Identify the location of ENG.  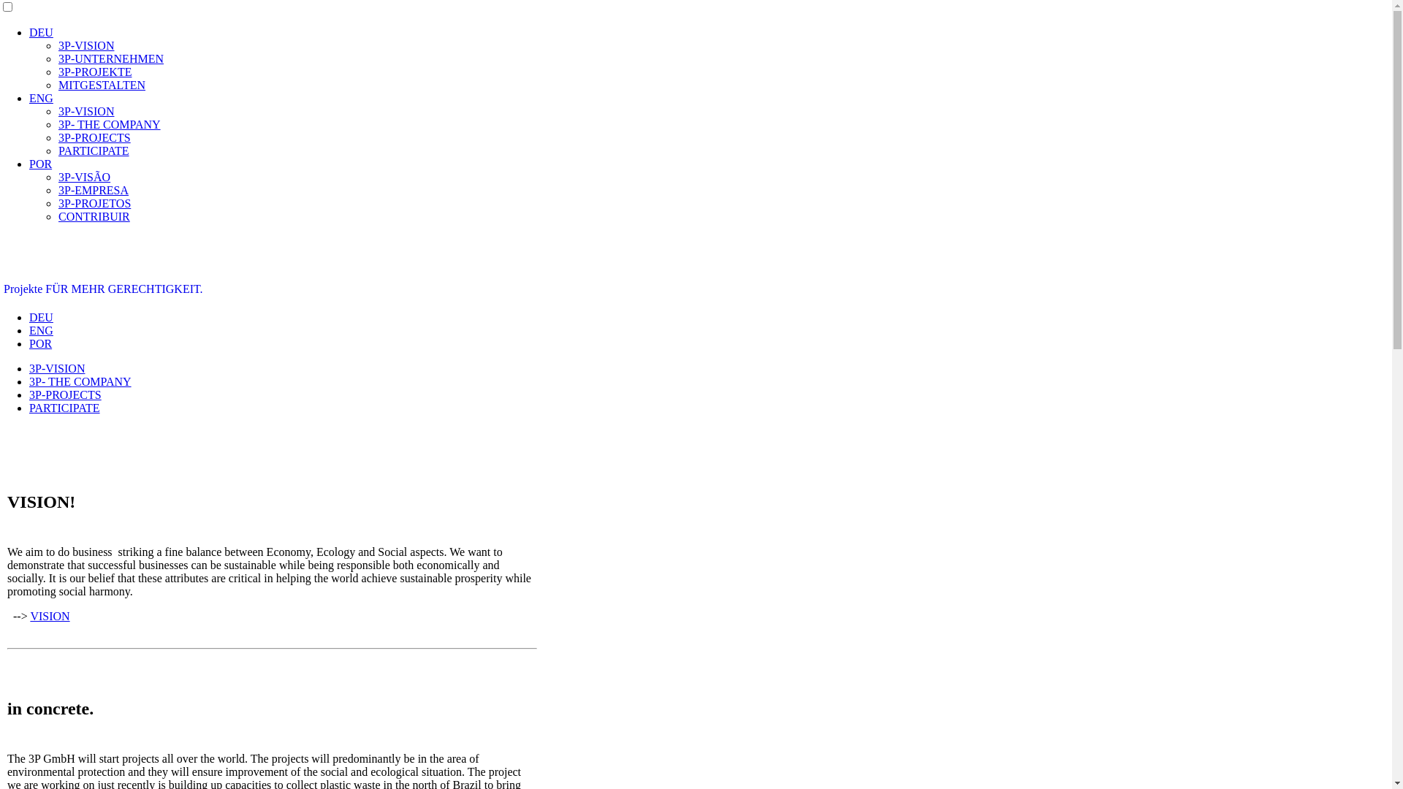
(41, 330).